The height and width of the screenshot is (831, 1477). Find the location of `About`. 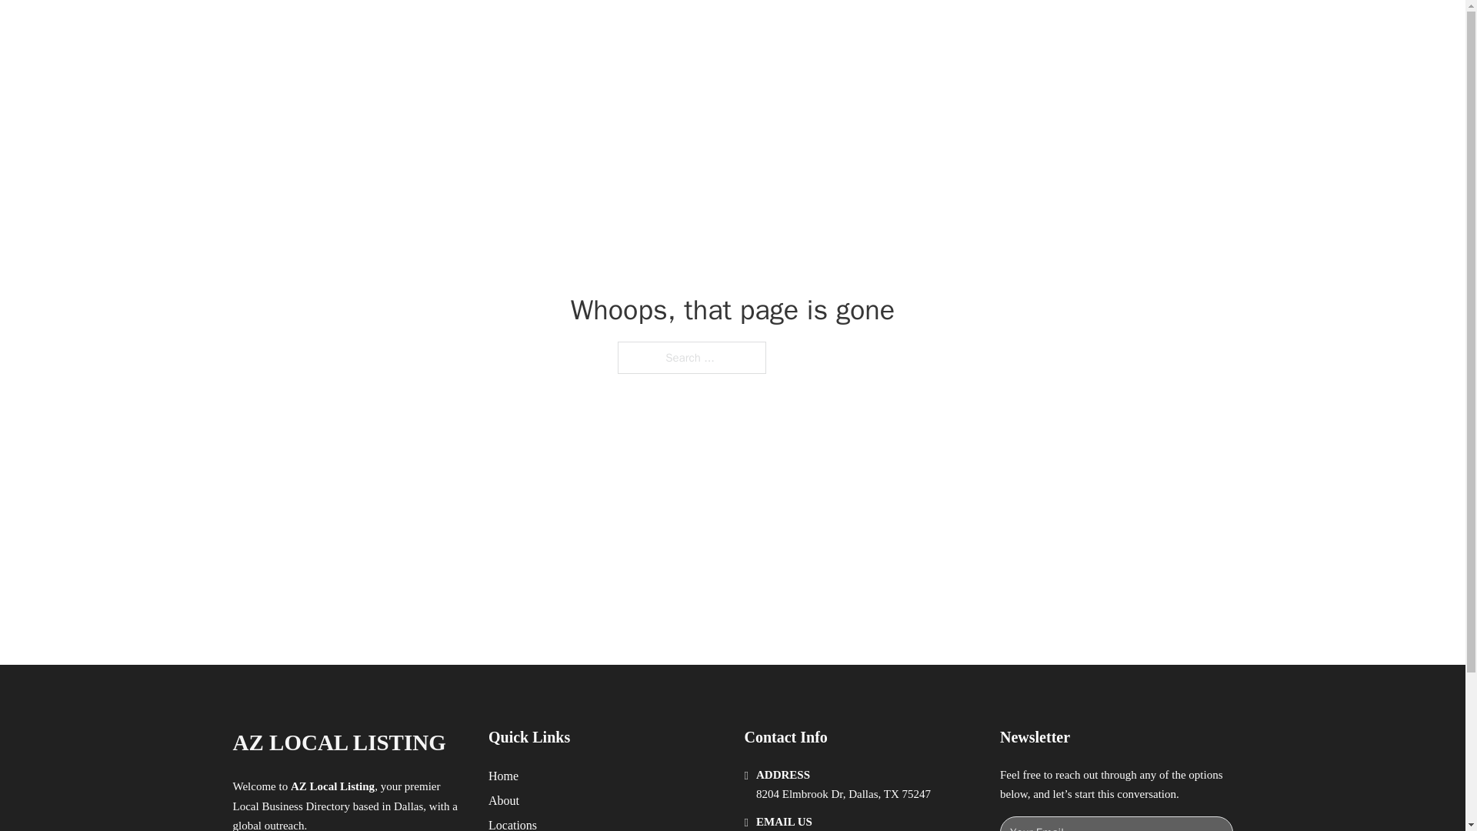

About is located at coordinates (504, 800).